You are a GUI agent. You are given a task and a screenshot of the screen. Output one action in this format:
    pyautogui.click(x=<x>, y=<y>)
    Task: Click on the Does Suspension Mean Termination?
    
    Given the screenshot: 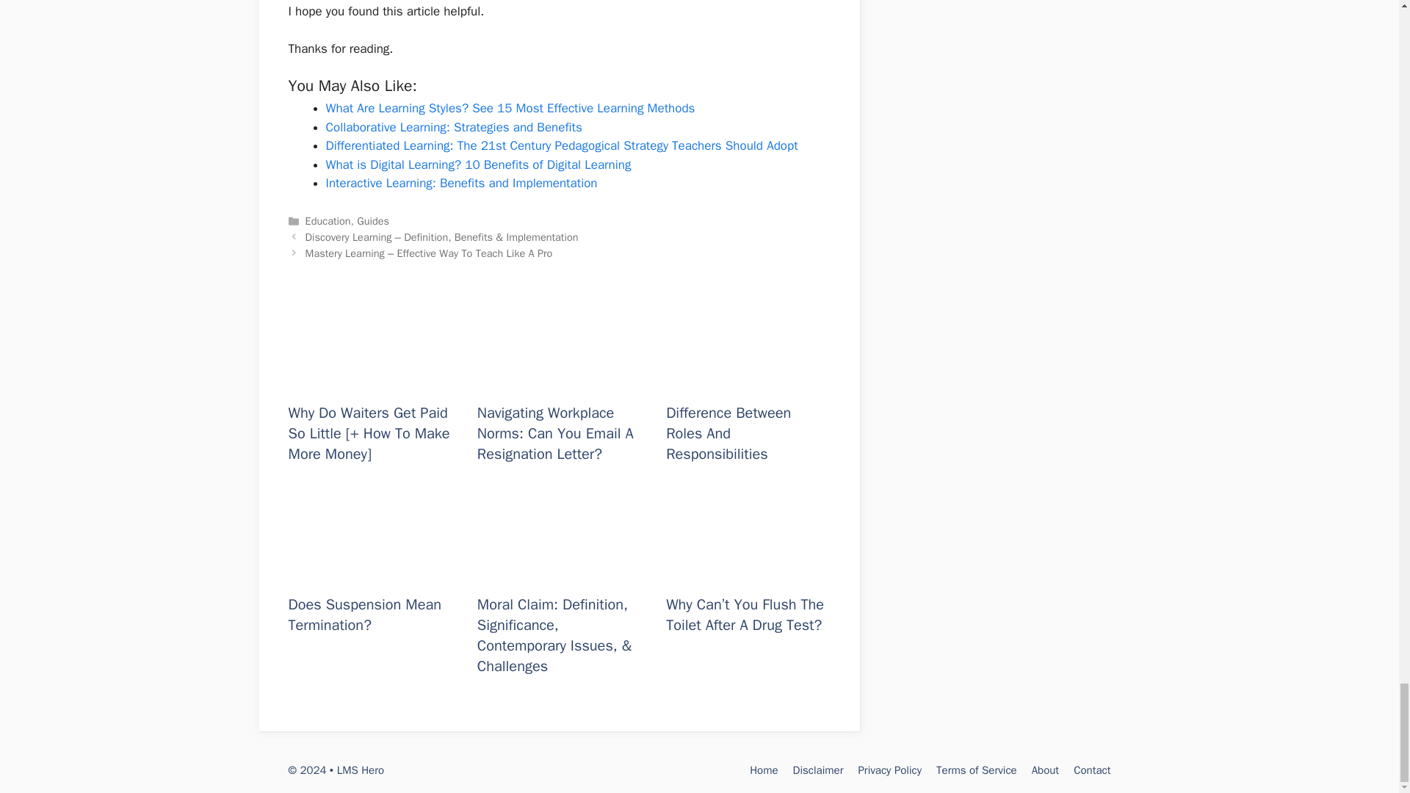 What is the action you would take?
    pyautogui.click(x=369, y=571)
    